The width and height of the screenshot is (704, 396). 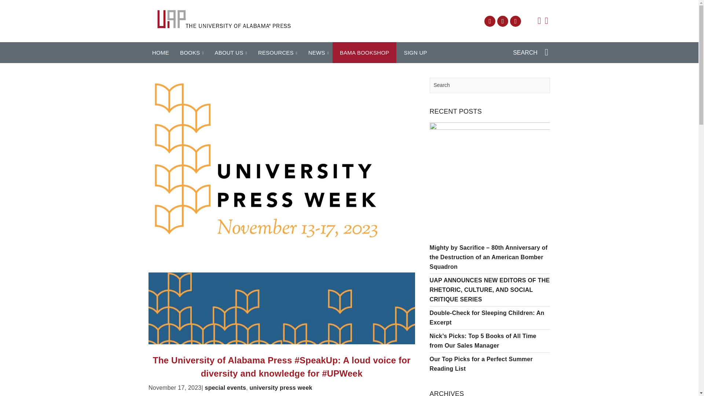 I want to click on HOME, so click(x=160, y=53).